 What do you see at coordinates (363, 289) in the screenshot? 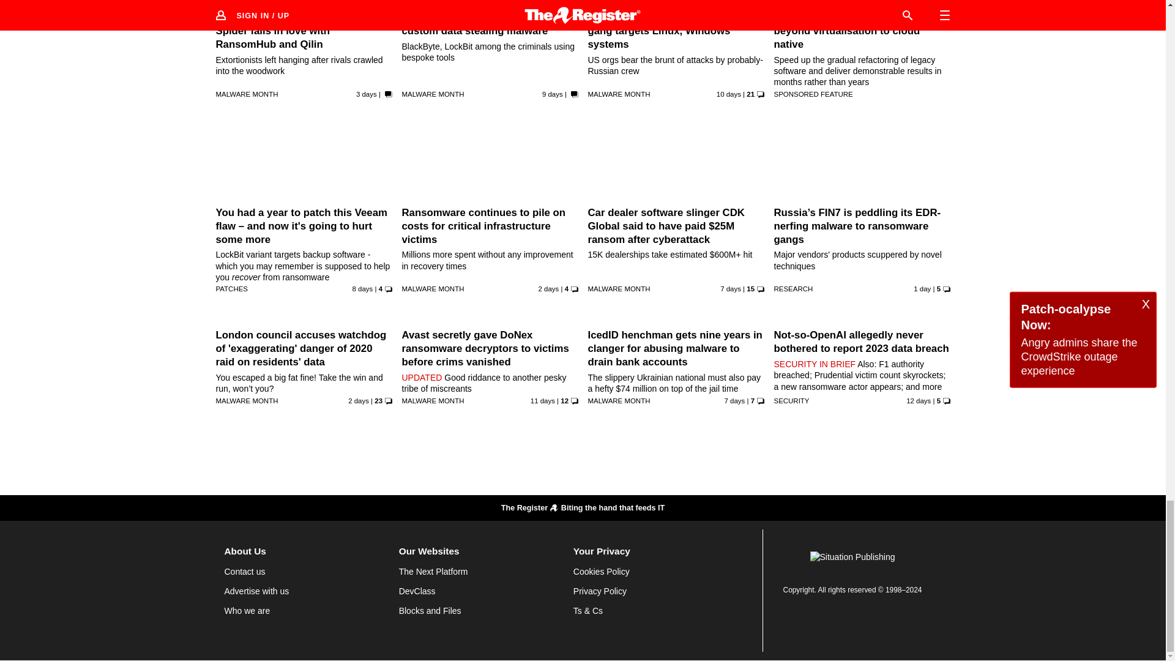
I see `11 Jul 2024 7:28` at bounding box center [363, 289].